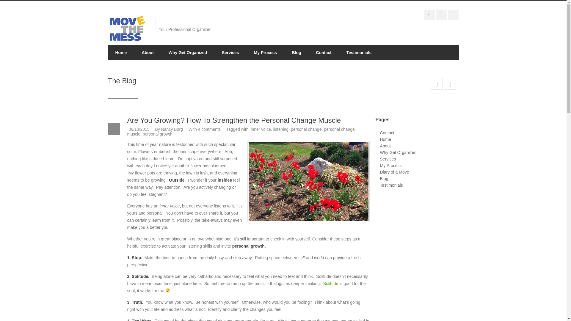 This screenshot has height=321, width=571. Describe the element at coordinates (121, 53) in the screenshot. I see `Home` at that location.